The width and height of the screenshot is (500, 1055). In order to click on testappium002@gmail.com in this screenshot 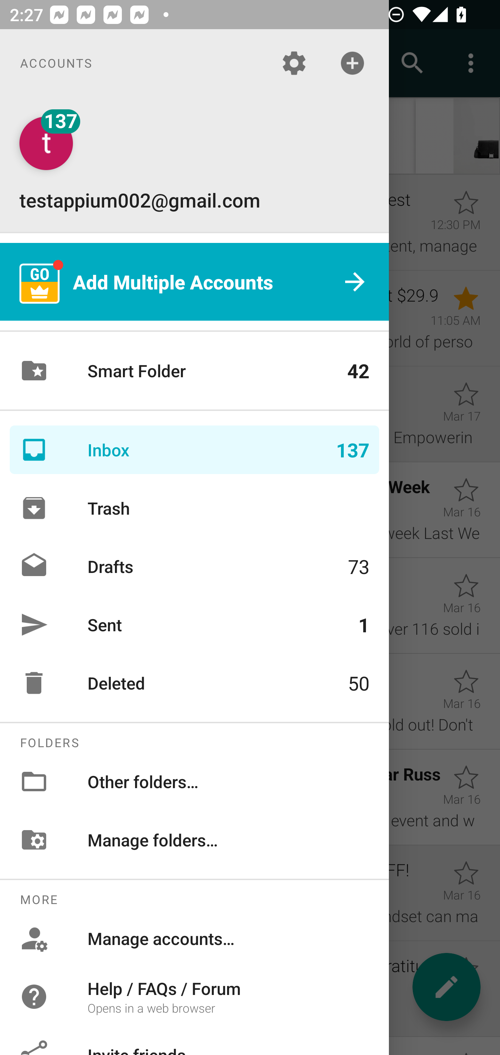, I will do `click(194, 164)`.